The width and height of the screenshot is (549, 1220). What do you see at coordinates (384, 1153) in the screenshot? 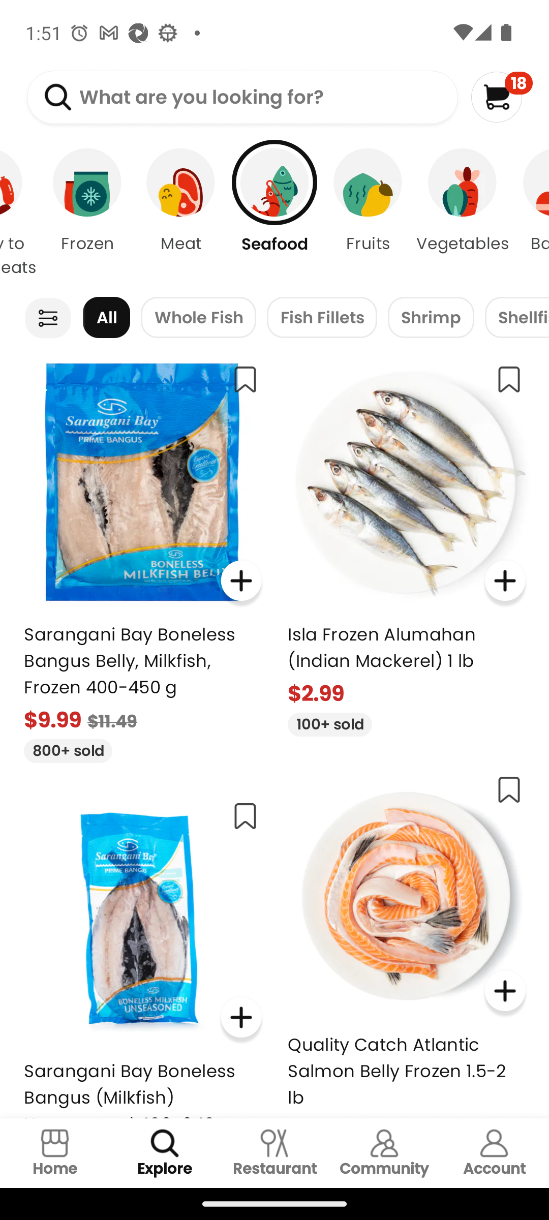
I see `Community` at bounding box center [384, 1153].